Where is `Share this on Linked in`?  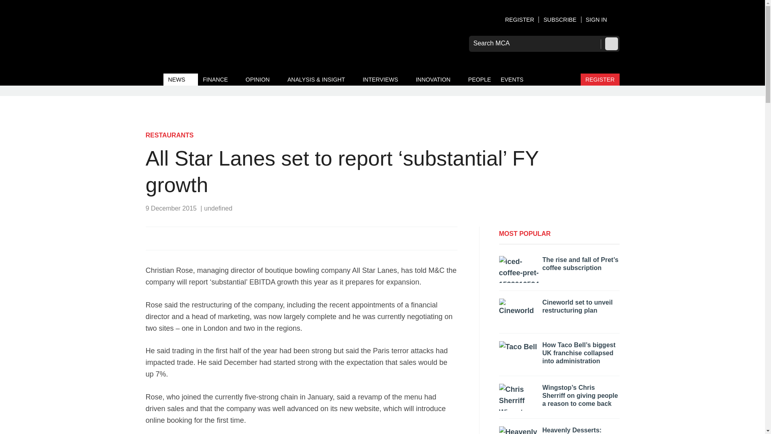
Share this on Linked in is located at coordinates (187, 238).